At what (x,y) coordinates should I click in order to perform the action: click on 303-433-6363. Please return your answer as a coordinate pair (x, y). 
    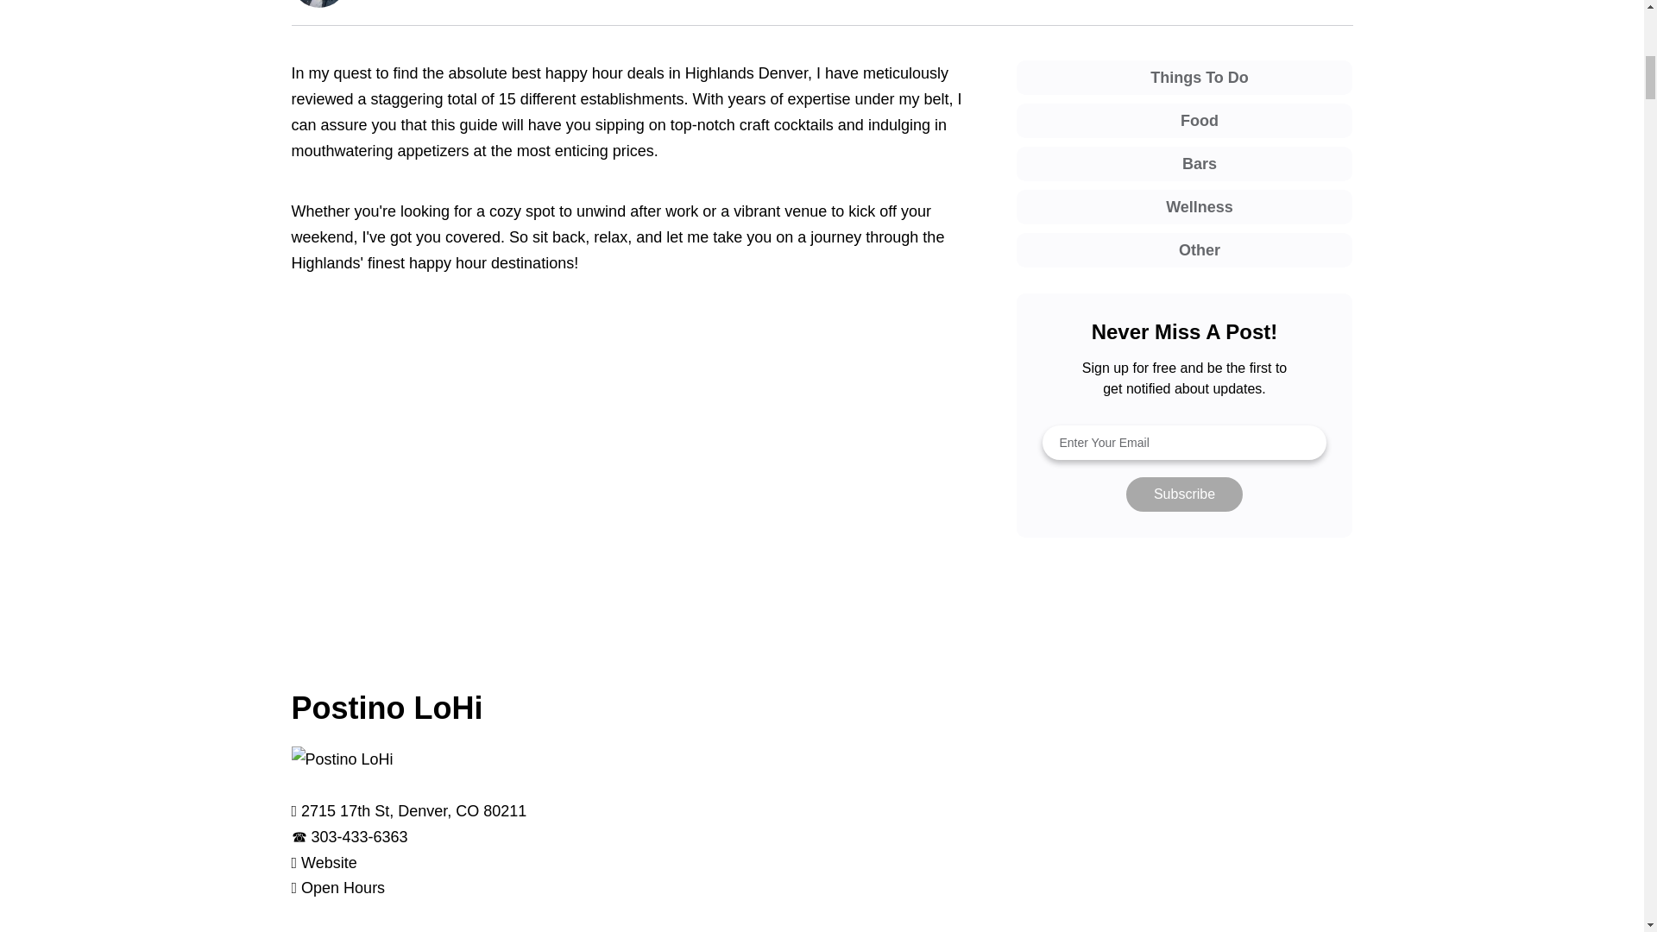
    Looking at the image, I should click on (359, 837).